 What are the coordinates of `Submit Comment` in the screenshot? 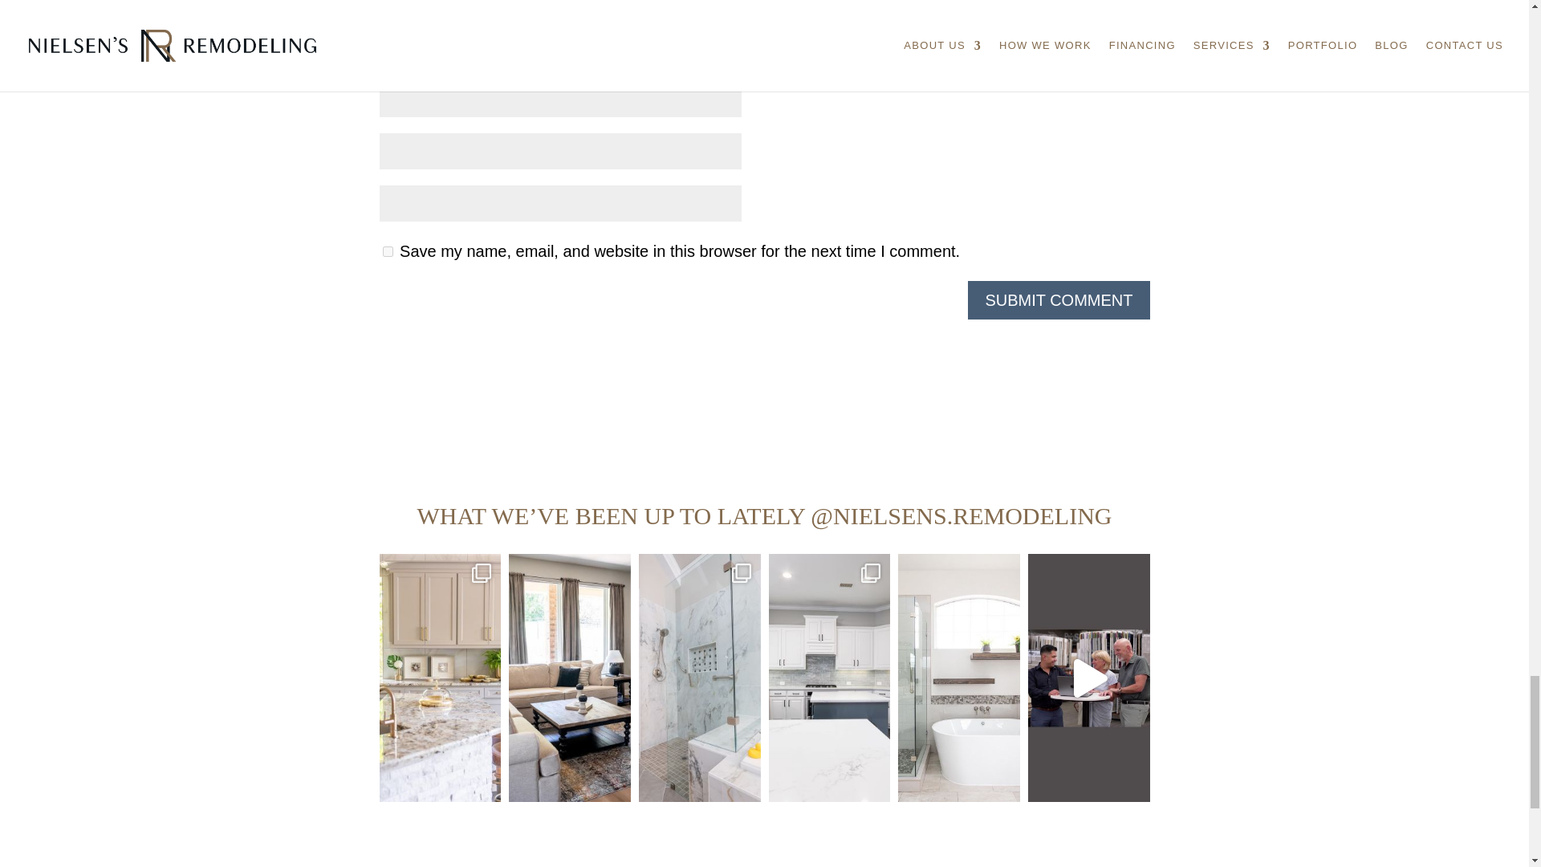 It's located at (1058, 300).